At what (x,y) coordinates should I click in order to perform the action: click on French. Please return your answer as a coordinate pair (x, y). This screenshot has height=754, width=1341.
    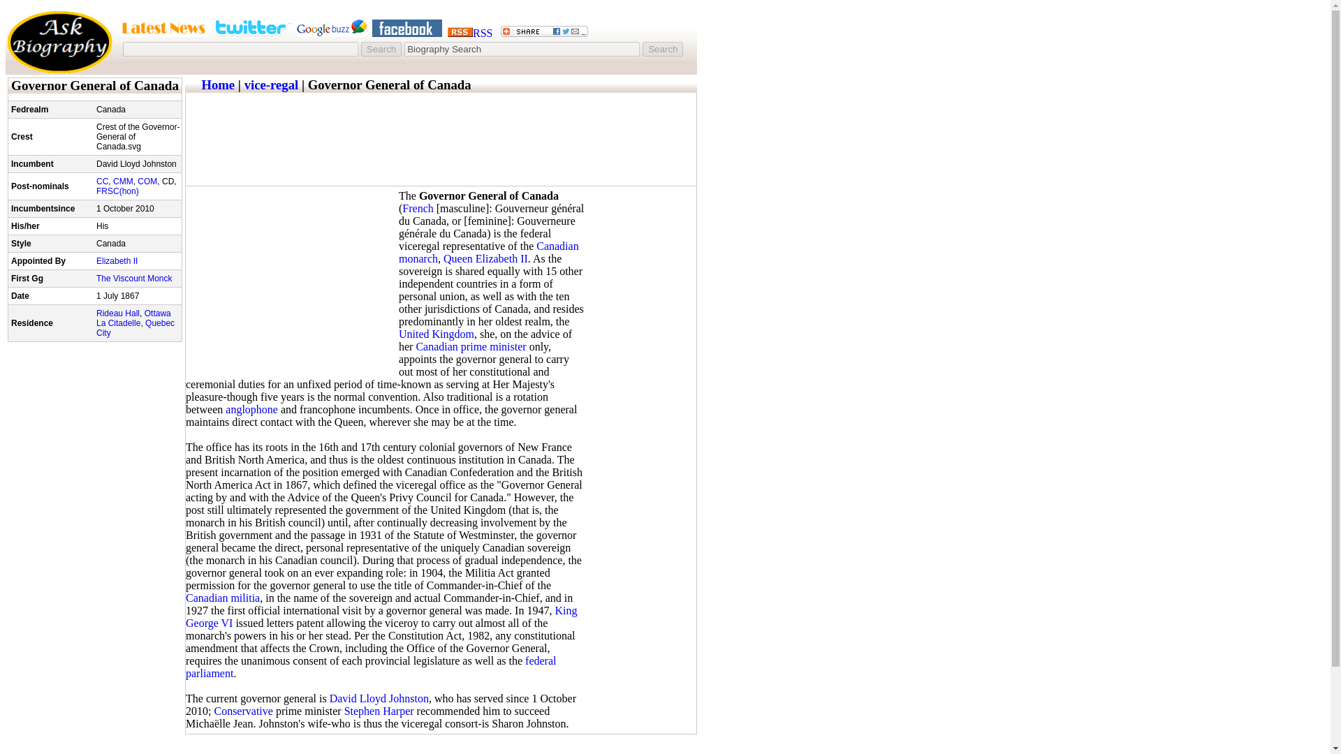
    Looking at the image, I should click on (418, 208).